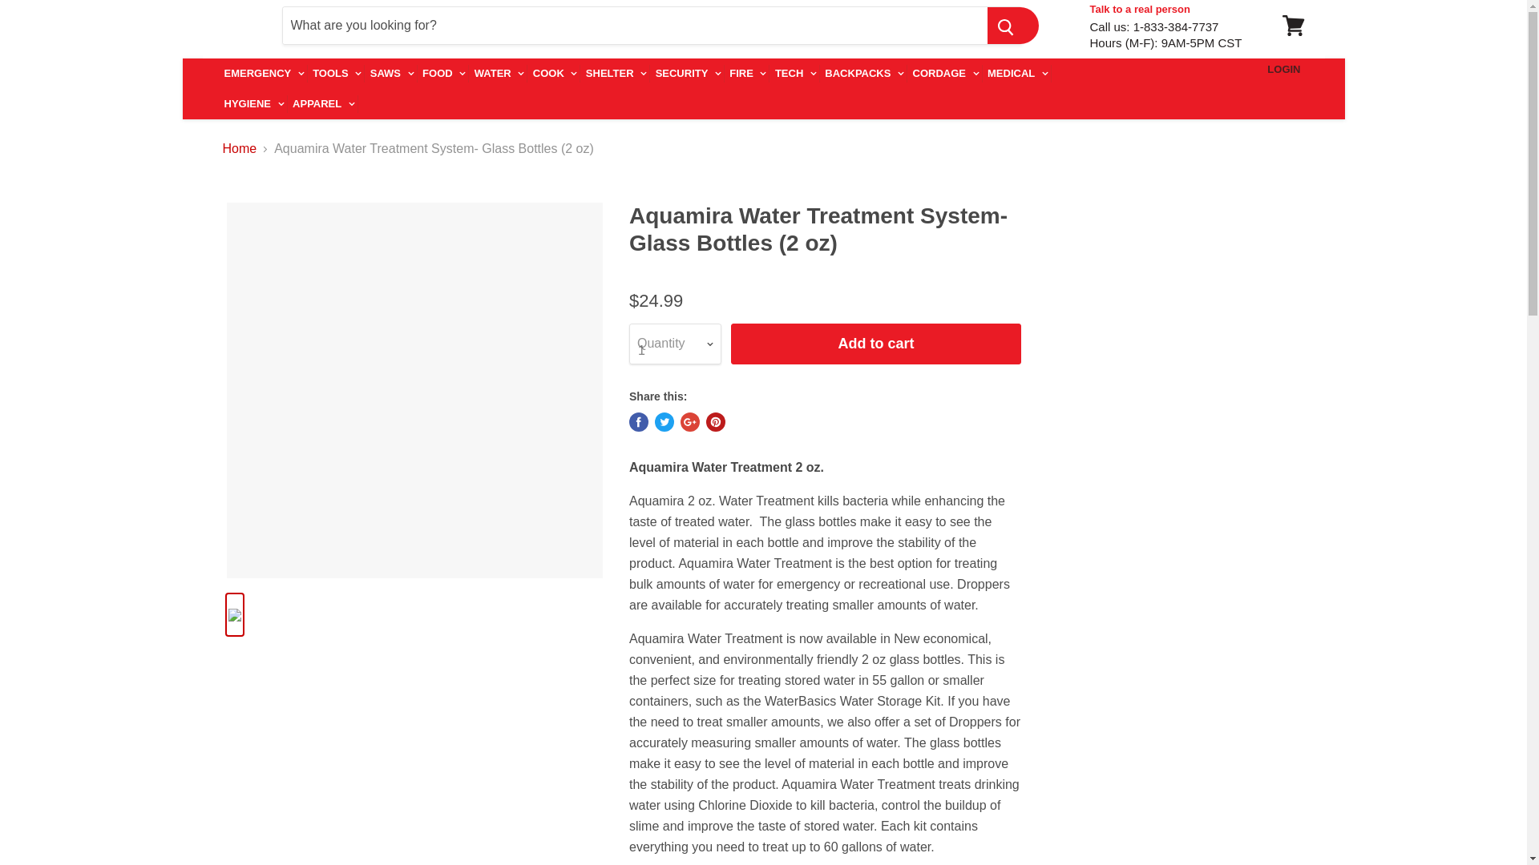 The height and width of the screenshot is (865, 1539). Describe the element at coordinates (337, 74) in the screenshot. I see `TOOLS` at that location.